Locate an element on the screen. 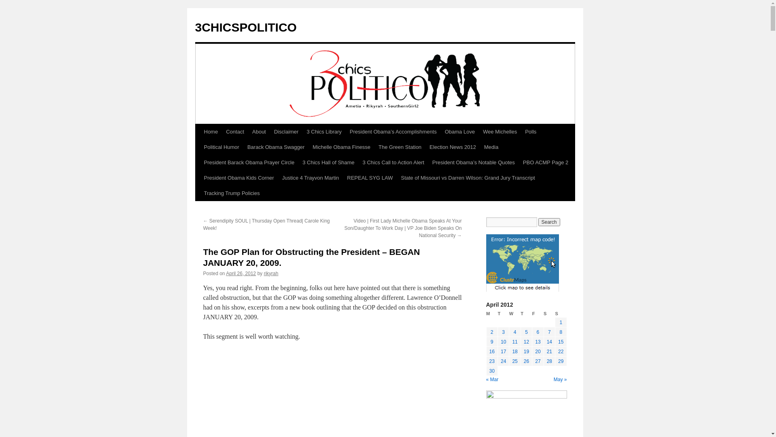 The height and width of the screenshot is (437, 776). Visit tracker is located at coordinates (522, 290).